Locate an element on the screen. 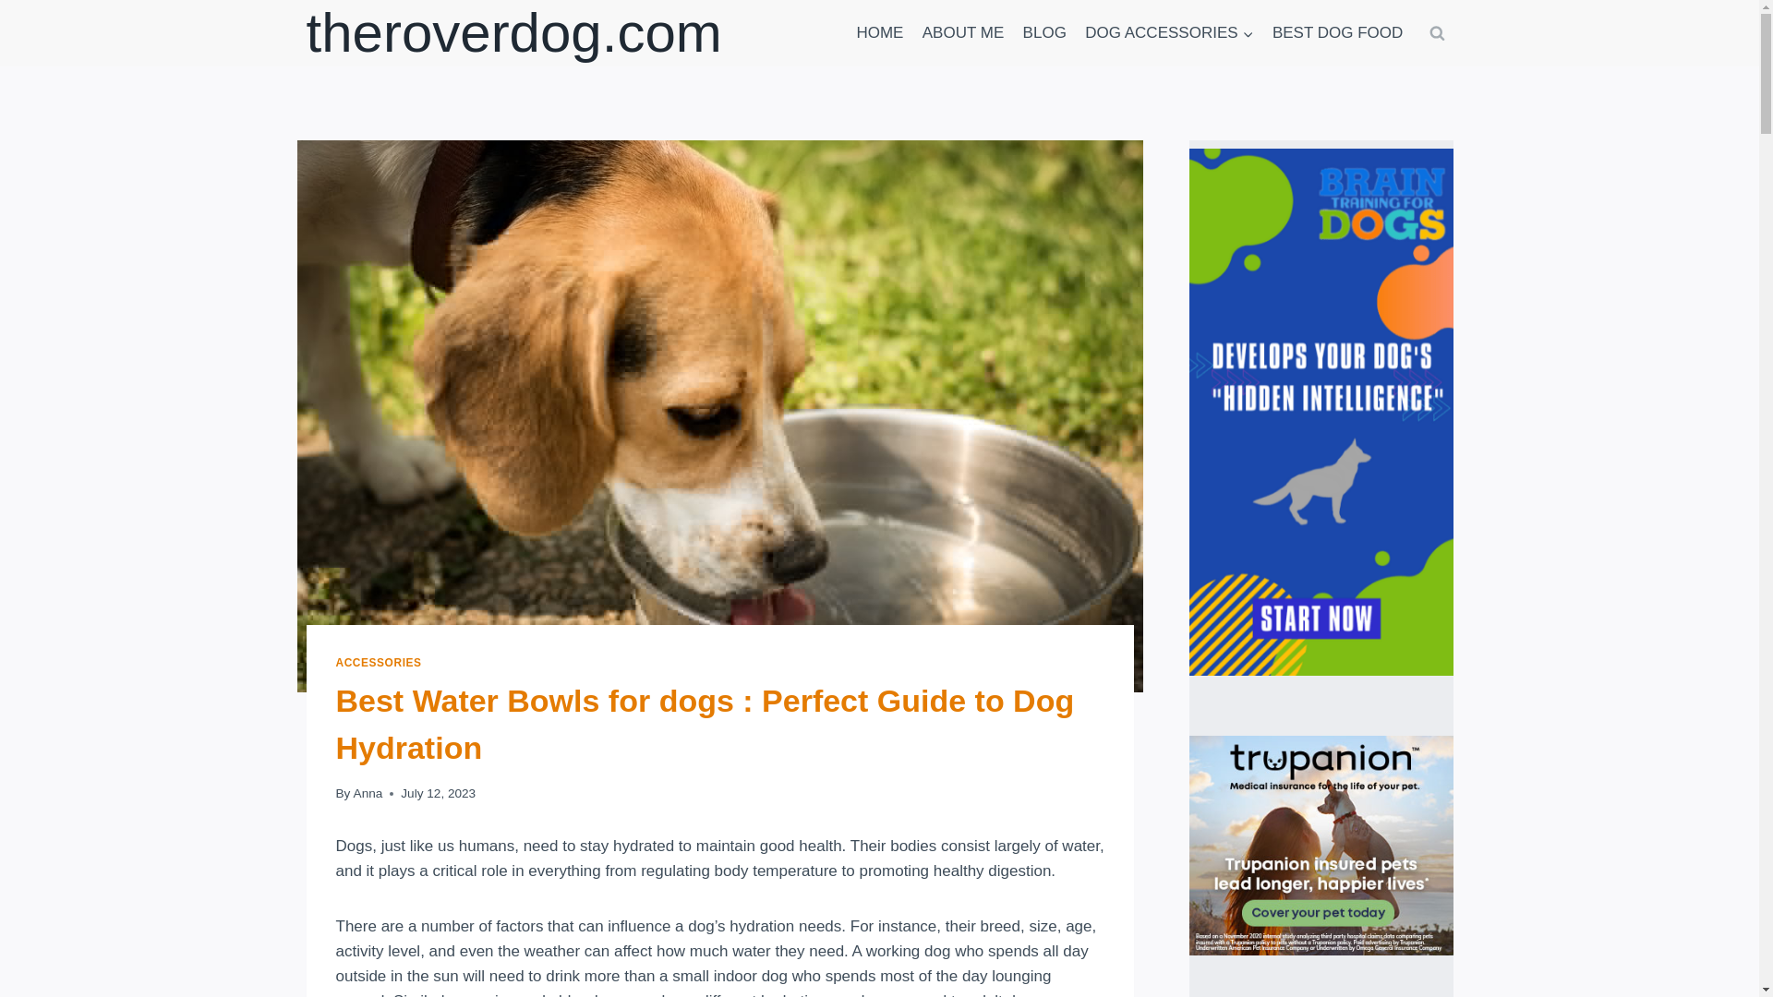 This screenshot has width=1773, height=997. HOME is located at coordinates (879, 33).